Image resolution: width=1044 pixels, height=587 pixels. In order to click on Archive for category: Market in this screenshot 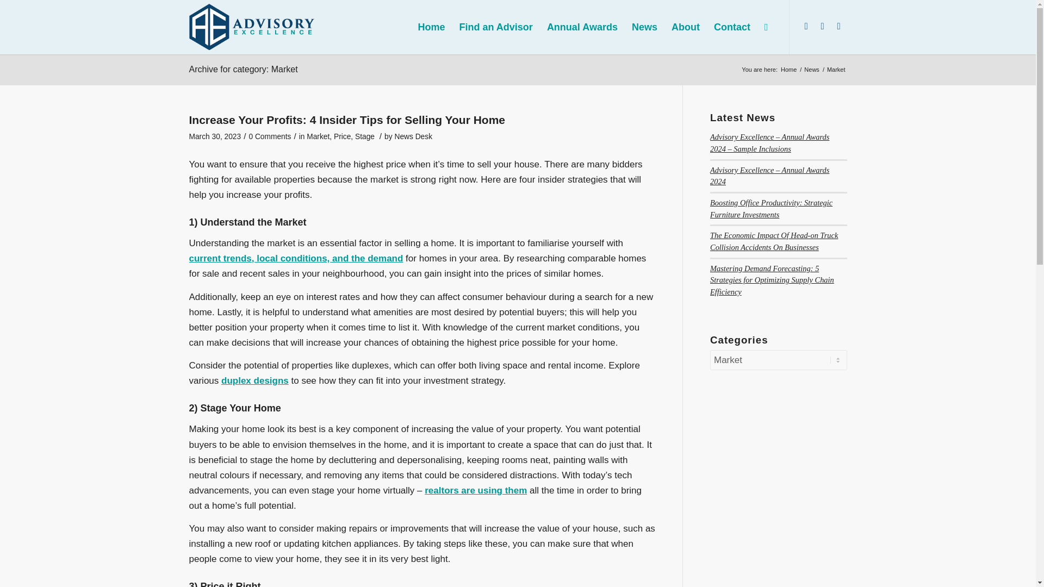, I will do `click(243, 69)`.